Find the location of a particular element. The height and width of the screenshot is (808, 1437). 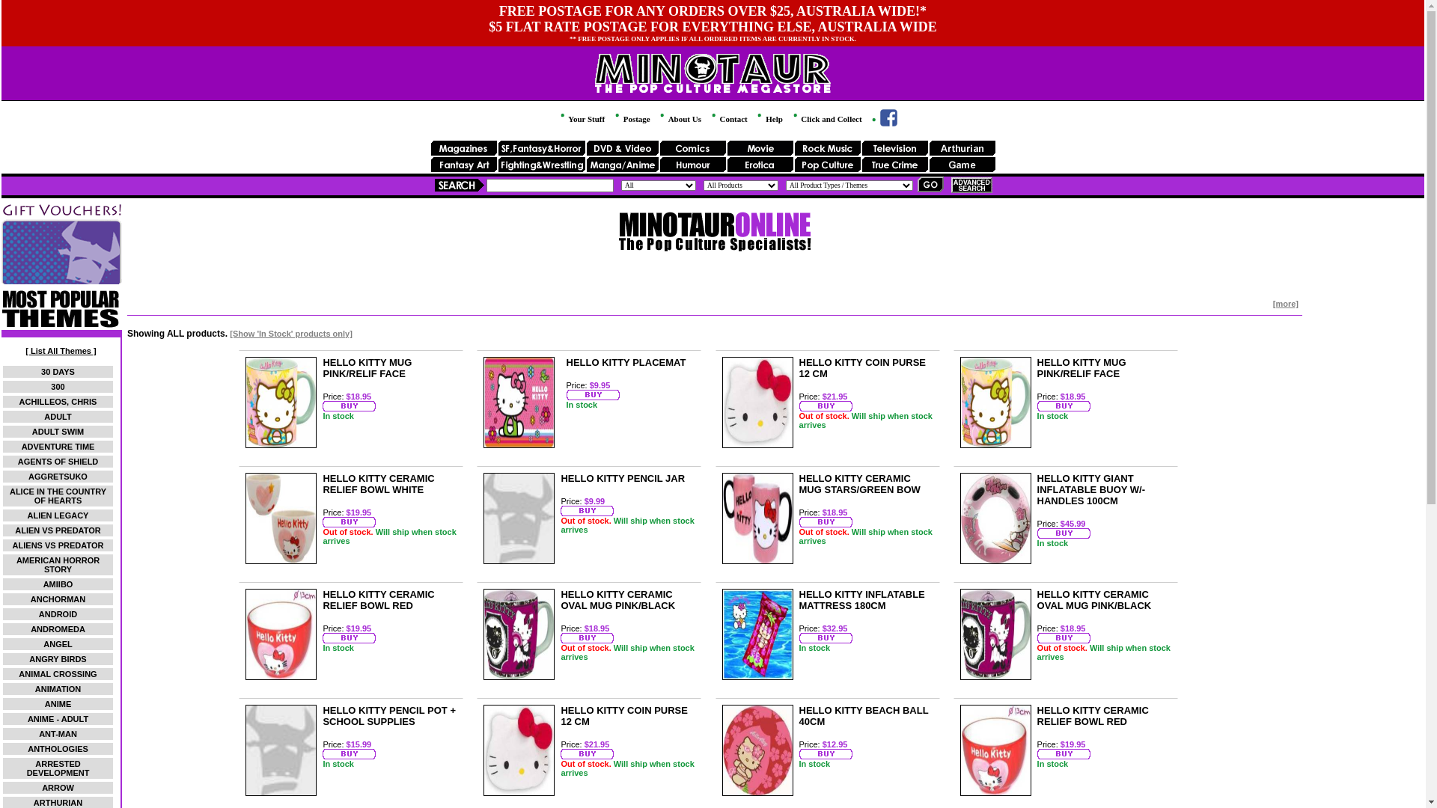

ALICE IN THE COUNTRY OF HEARTS is located at coordinates (58, 496).